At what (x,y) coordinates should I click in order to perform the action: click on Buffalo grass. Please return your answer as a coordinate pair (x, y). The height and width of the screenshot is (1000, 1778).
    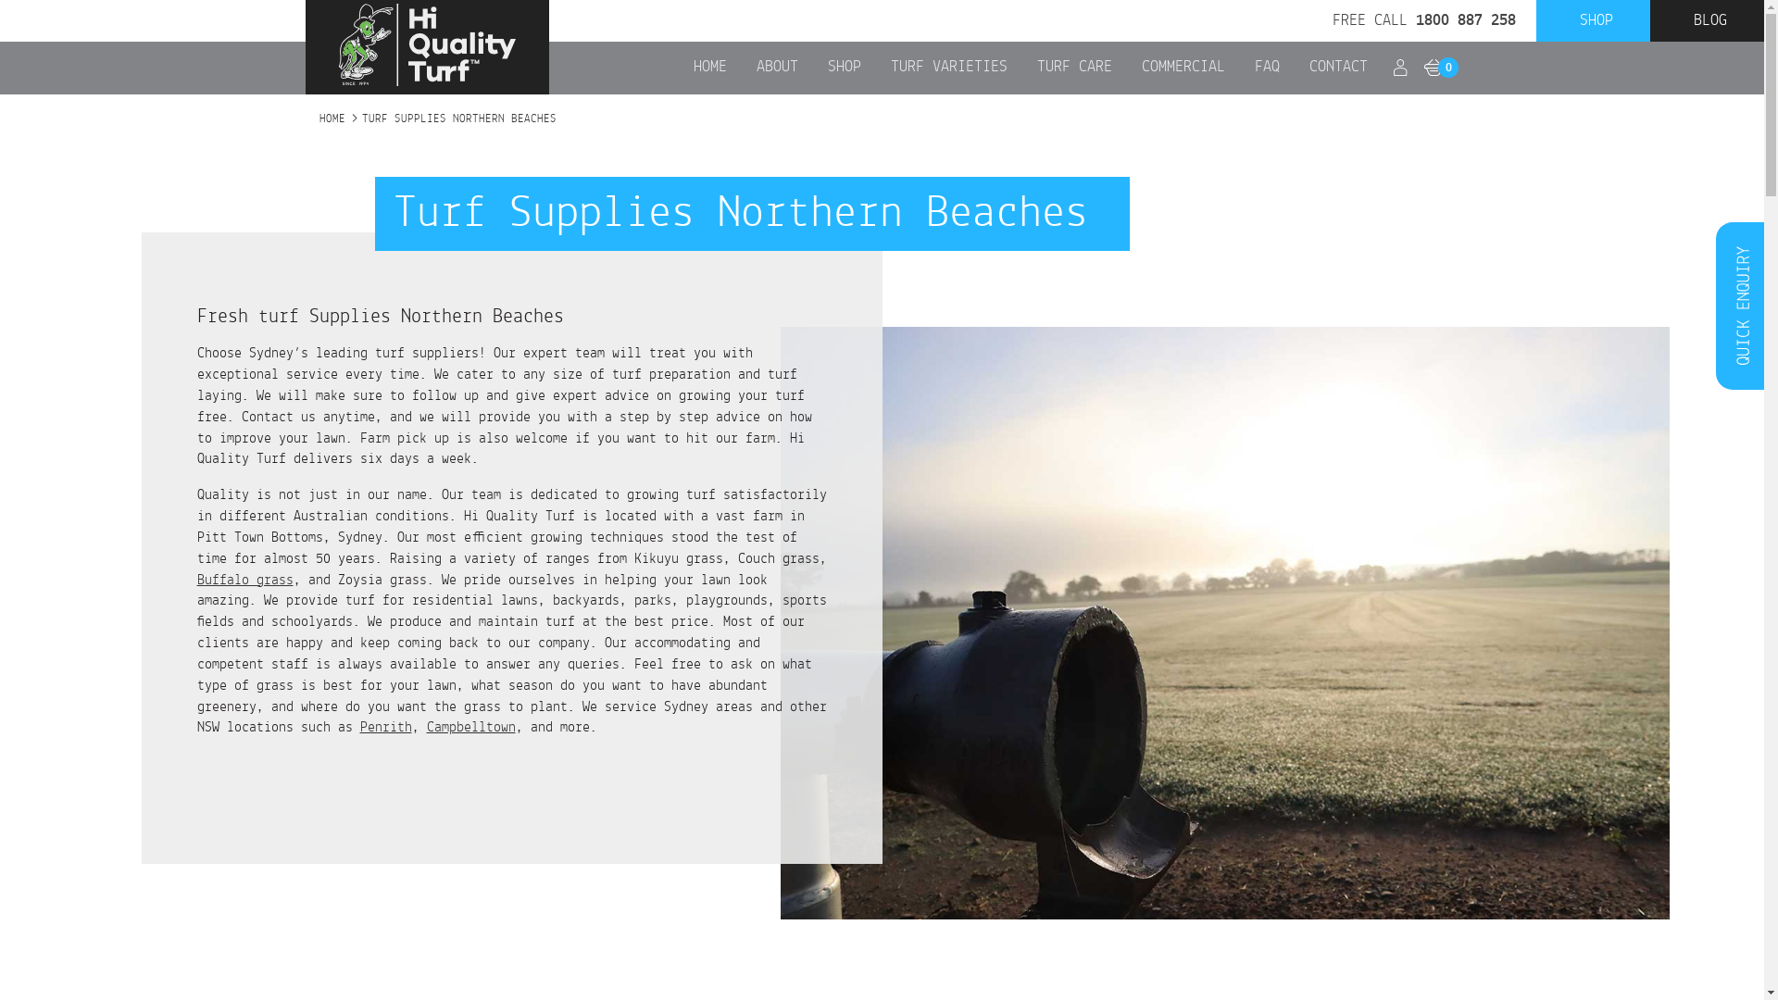
    Looking at the image, I should click on (244, 580).